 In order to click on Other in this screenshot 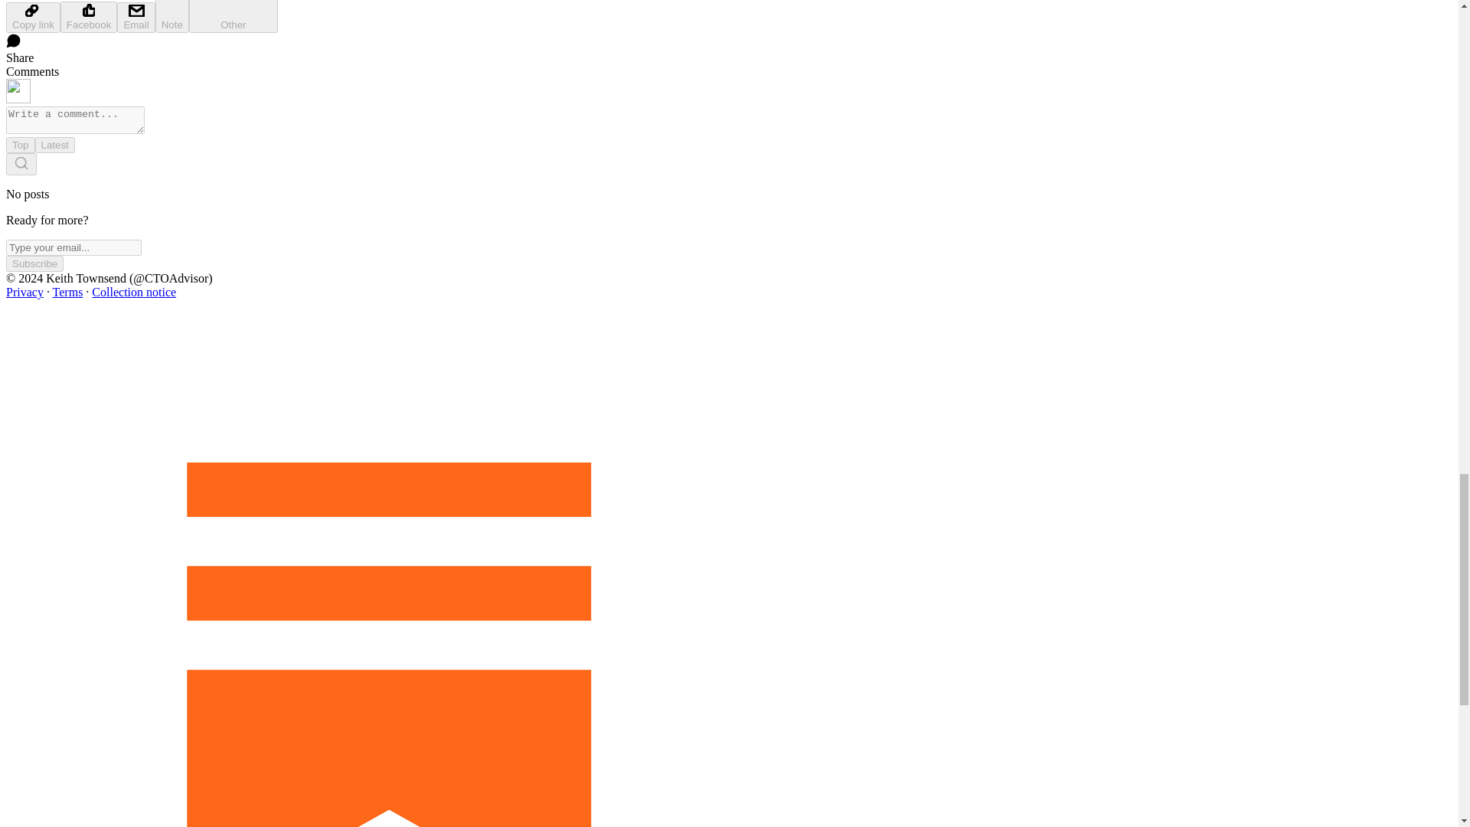, I will do `click(233, 17)`.